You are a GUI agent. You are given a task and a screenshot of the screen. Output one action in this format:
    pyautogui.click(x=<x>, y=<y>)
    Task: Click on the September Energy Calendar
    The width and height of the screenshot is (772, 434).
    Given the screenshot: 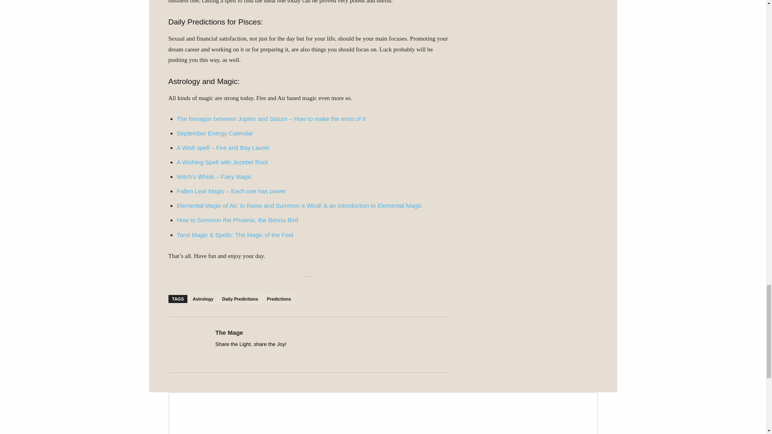 What is the action you would take?
    pyautogui.click(x=215, y=133)
    